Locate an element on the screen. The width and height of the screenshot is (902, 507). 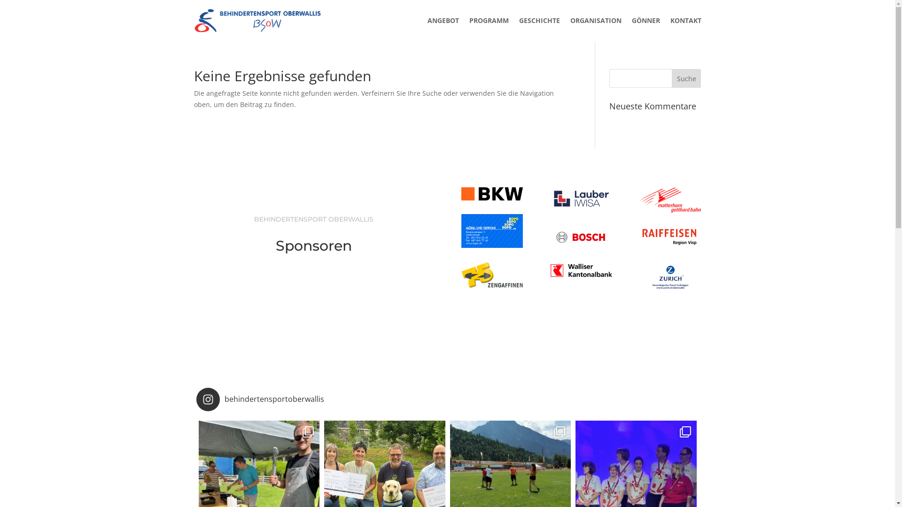
Suche is located at coordinates (687, 78).